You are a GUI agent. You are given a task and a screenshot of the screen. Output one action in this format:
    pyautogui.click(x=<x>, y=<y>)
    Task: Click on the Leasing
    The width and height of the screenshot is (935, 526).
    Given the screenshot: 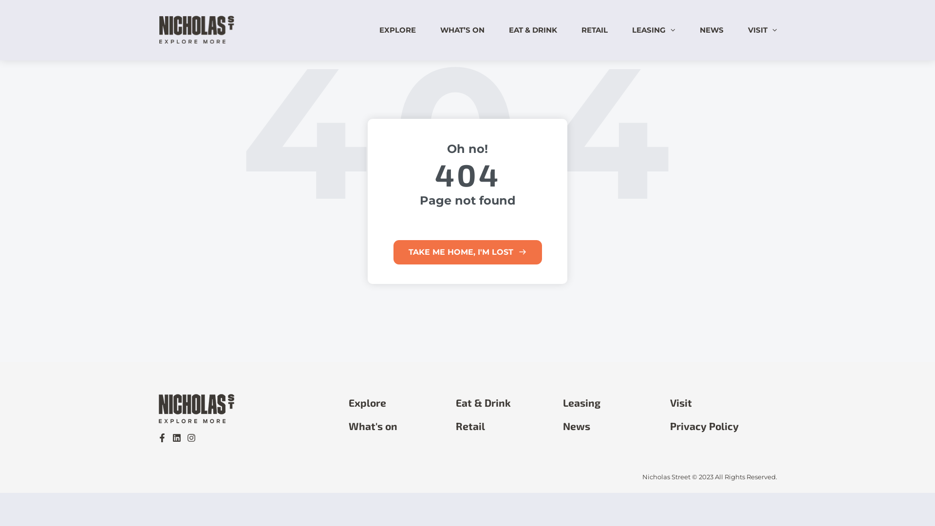 What is the action you would take?
    pyautogui.click(x=581, y=403)
    